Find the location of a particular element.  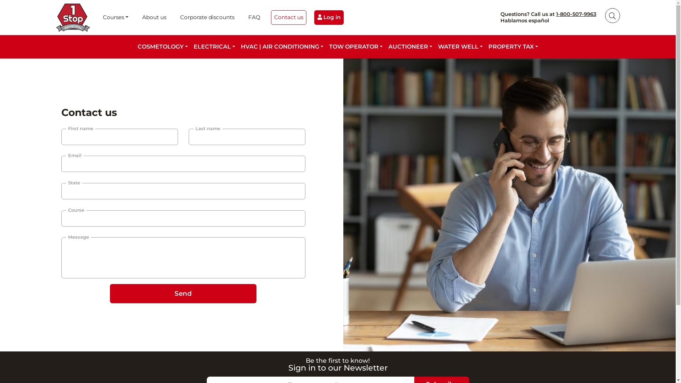

TOW OPERATOR is located at coordinates (356, 47).